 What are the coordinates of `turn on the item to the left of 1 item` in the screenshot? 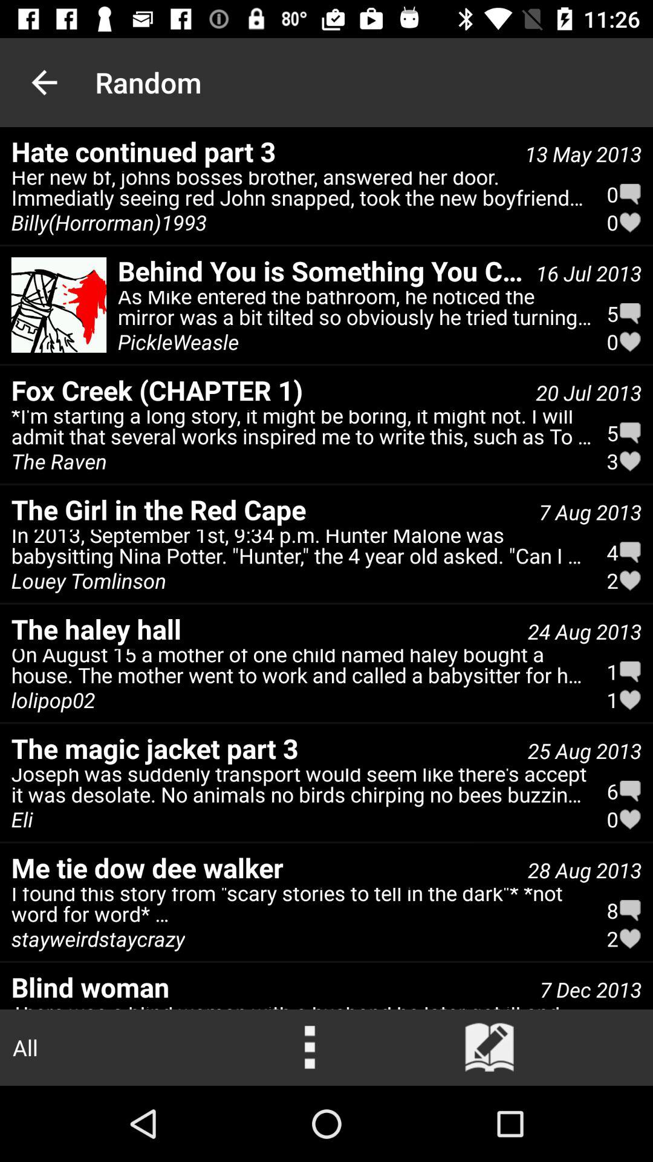 It's located at (53, 700).